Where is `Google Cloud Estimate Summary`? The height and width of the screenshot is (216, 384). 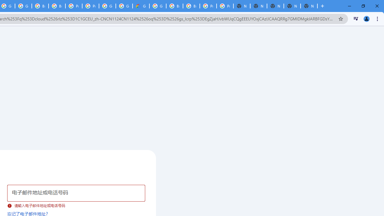 Google Cloud Estimate Summary is located at coordinates (141, 6).